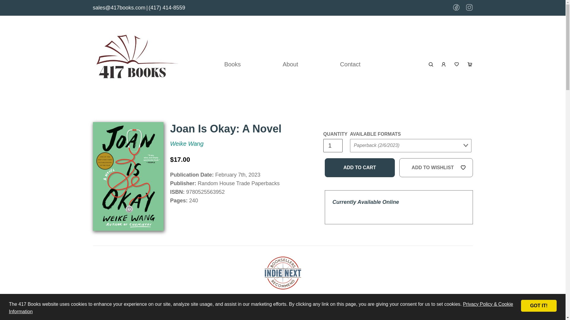 This screenshot has height=320, width=570. I want to click on Add to cart, so click(360, 168).